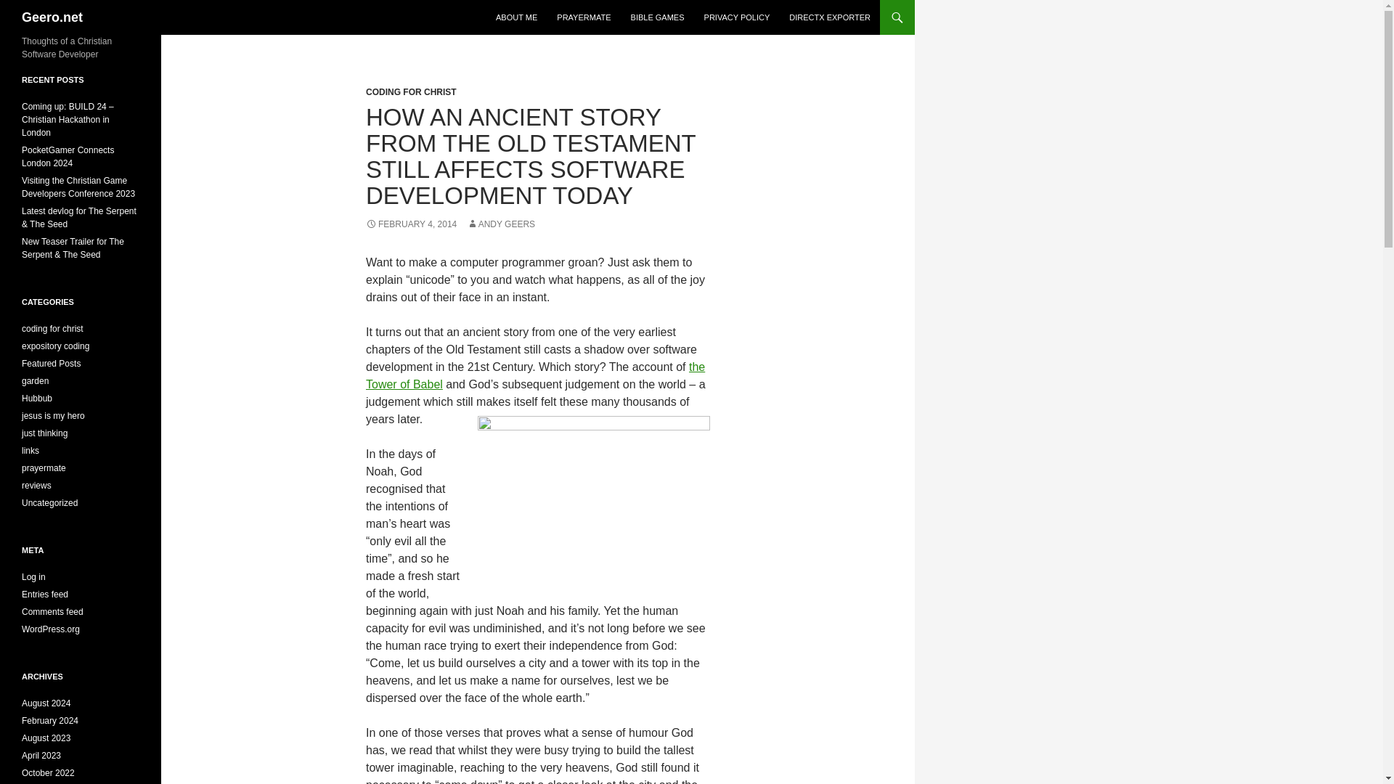 The height and width of the screenshot is (784, 1394). What do you see at coordinates (44, 433) in the screenshot?
I see `just thinking` at bounding box center [44, 433].